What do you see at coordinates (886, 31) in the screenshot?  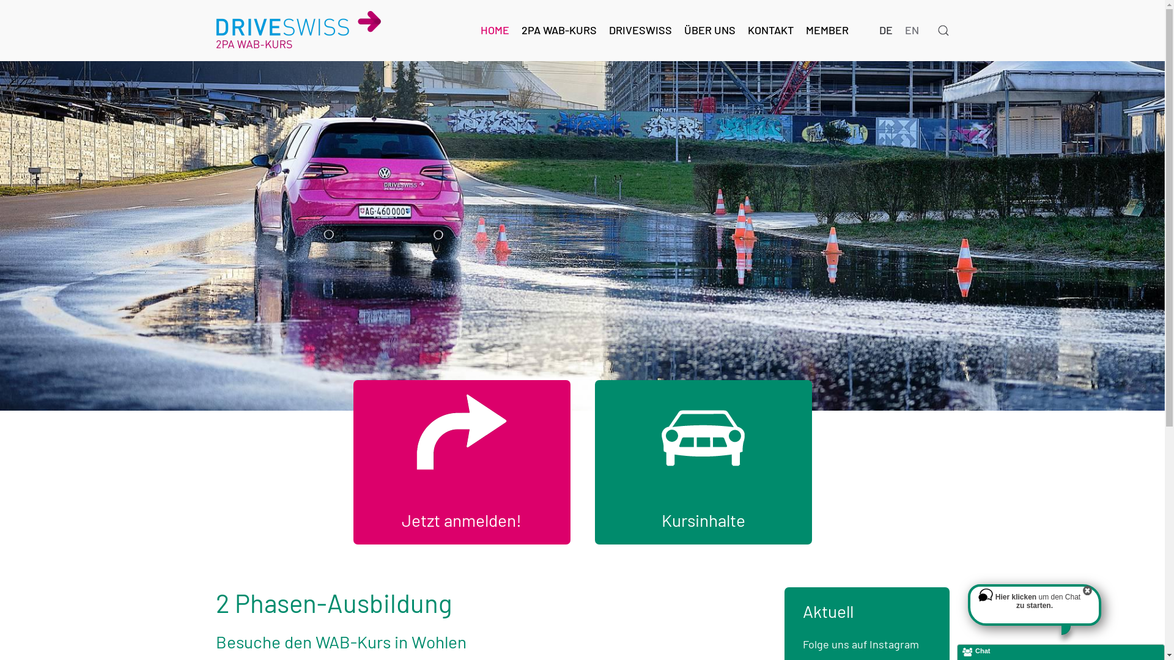 I see `DE` at bounding box center [886, 31].